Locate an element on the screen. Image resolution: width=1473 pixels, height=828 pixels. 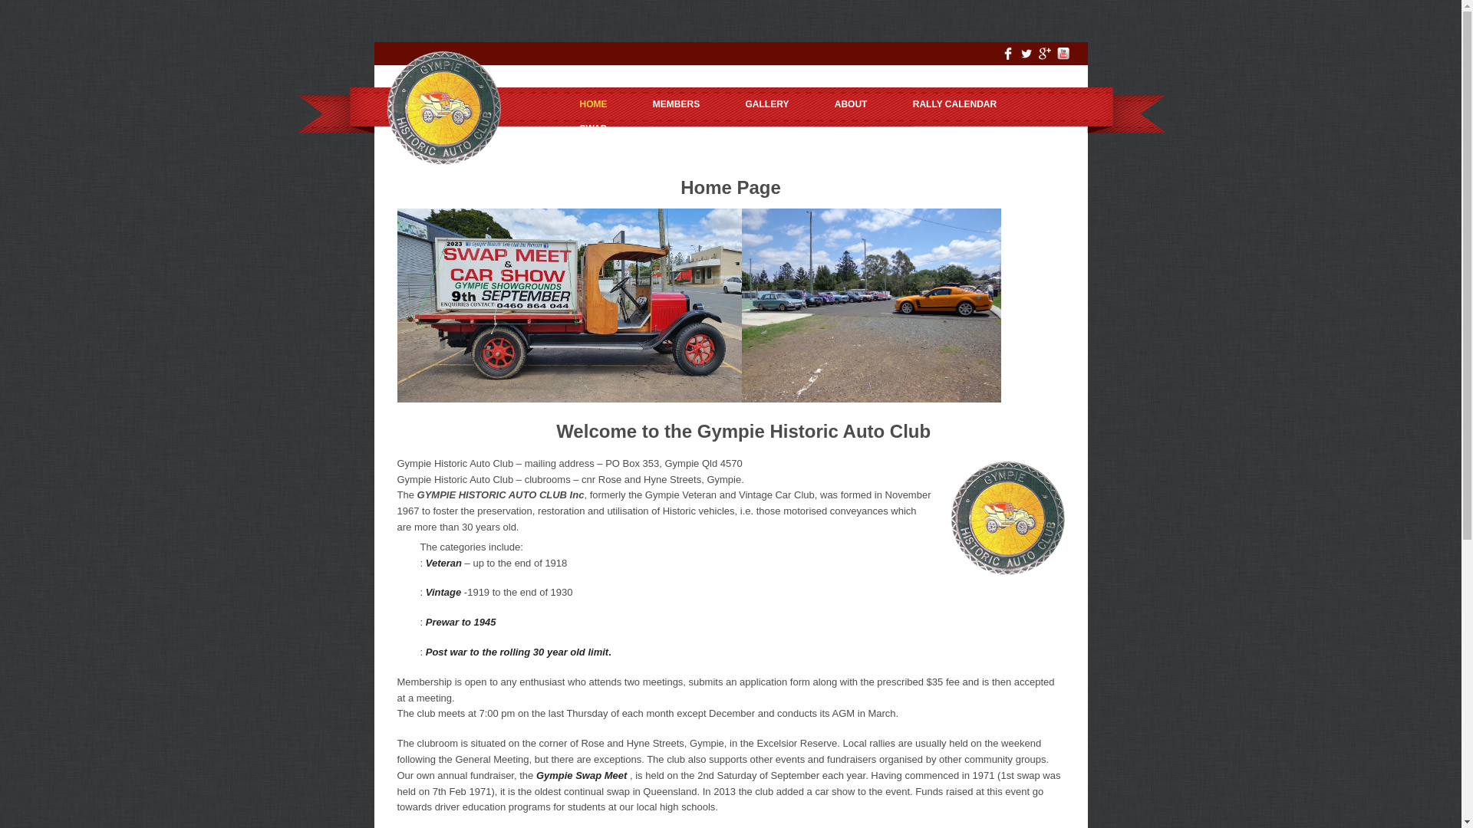
For Car Lovers is located at coordinates (443, 161).